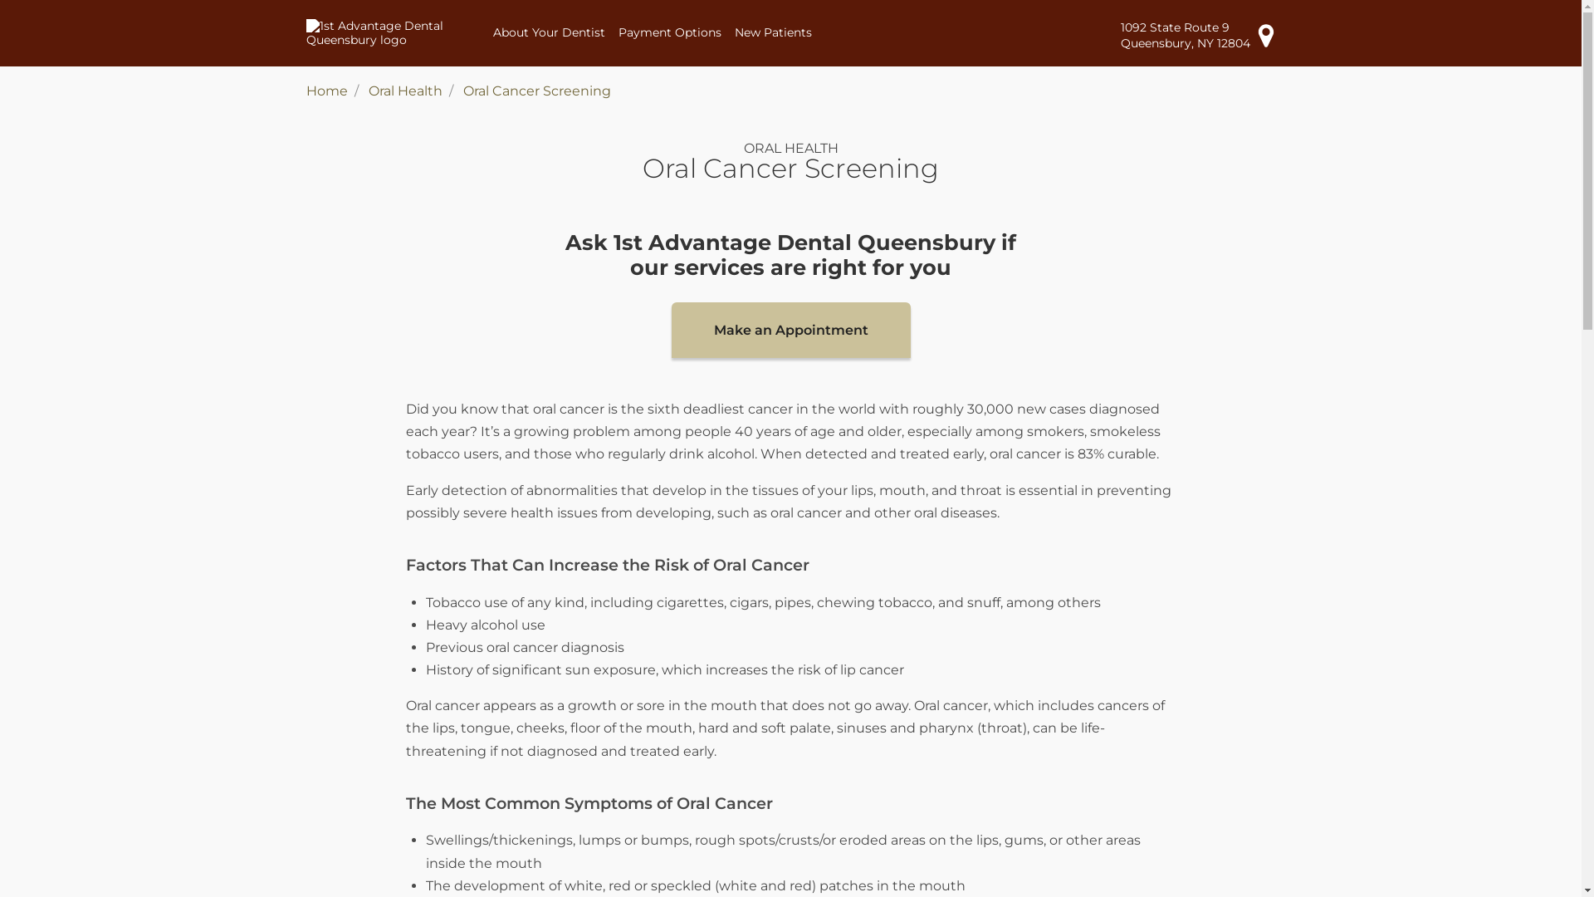 This screenshot has width=1594, height=897. Describe the element at coordinates (670, 33) in the screenshot. I see `Payment Options` at that location.